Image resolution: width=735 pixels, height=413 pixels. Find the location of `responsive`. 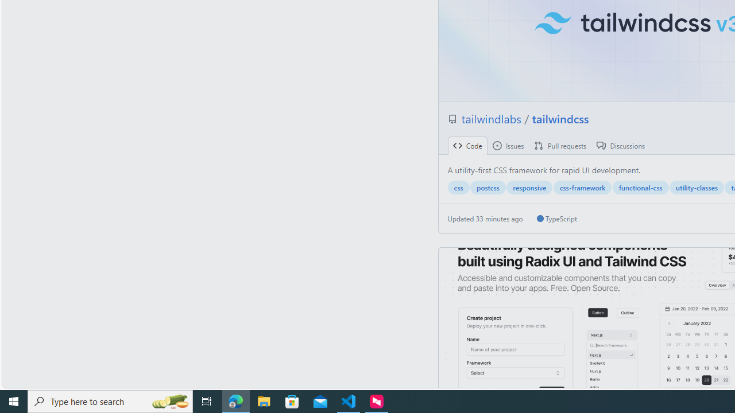

responsive is located at coordinates (529, 188).